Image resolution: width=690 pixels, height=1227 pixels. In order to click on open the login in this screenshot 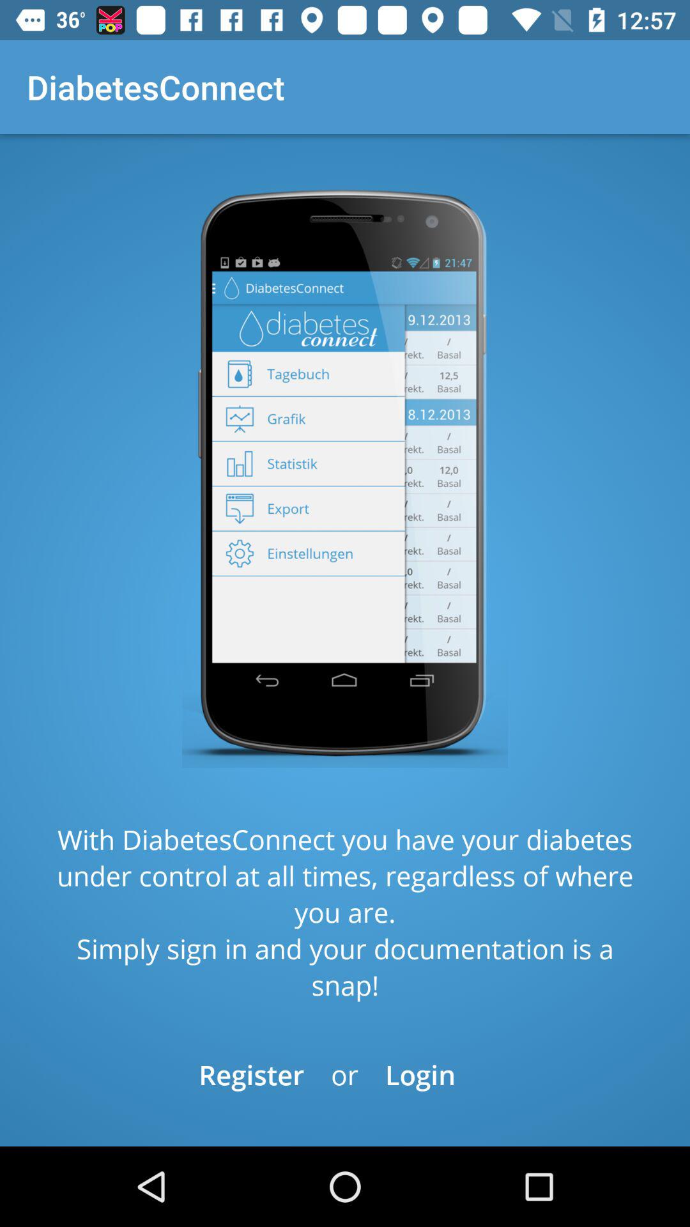, I will do `click(420, 1075)`.